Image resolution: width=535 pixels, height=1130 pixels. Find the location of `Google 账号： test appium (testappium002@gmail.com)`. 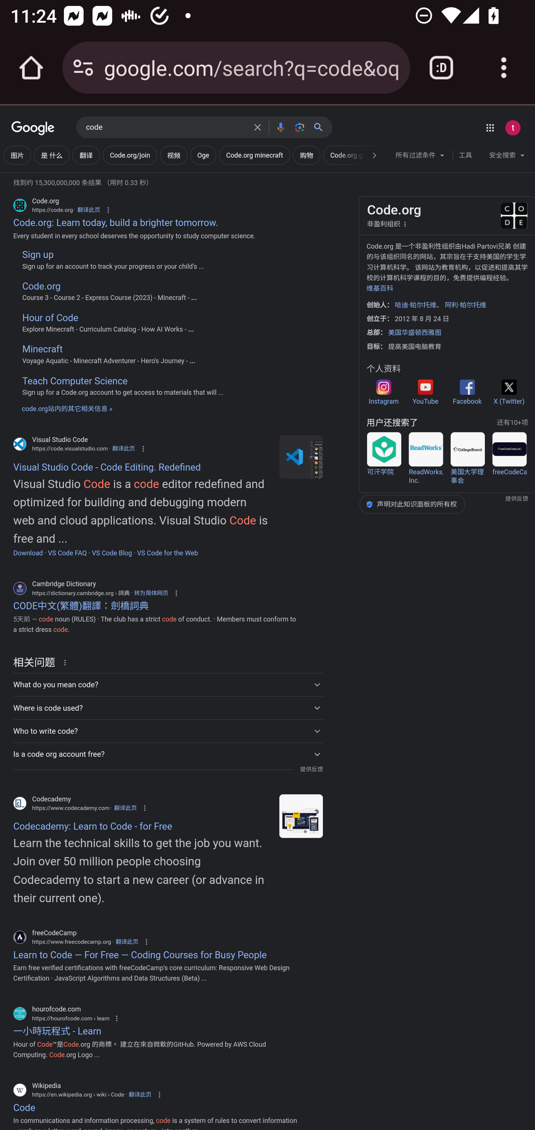

Google 账号： test appium (testappium002@gmail.com) is located at coordinates (513, 127).